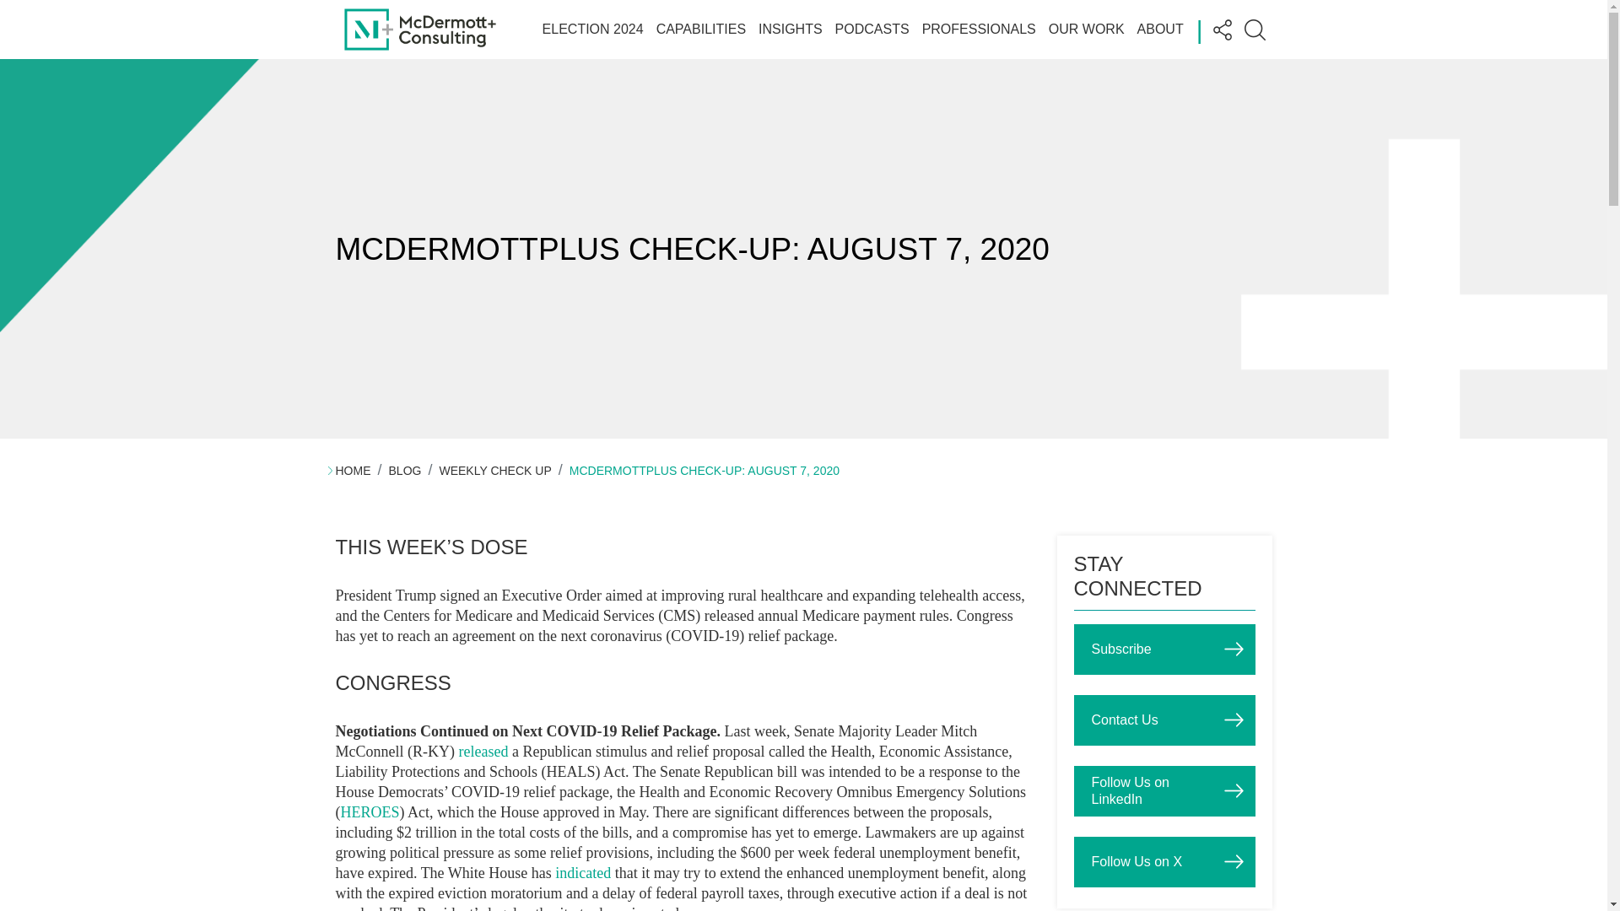  What do you see at coordinates (1086, 29) in the screenshot?
I see `OUR WORK` at bounding box center [1086, 29].